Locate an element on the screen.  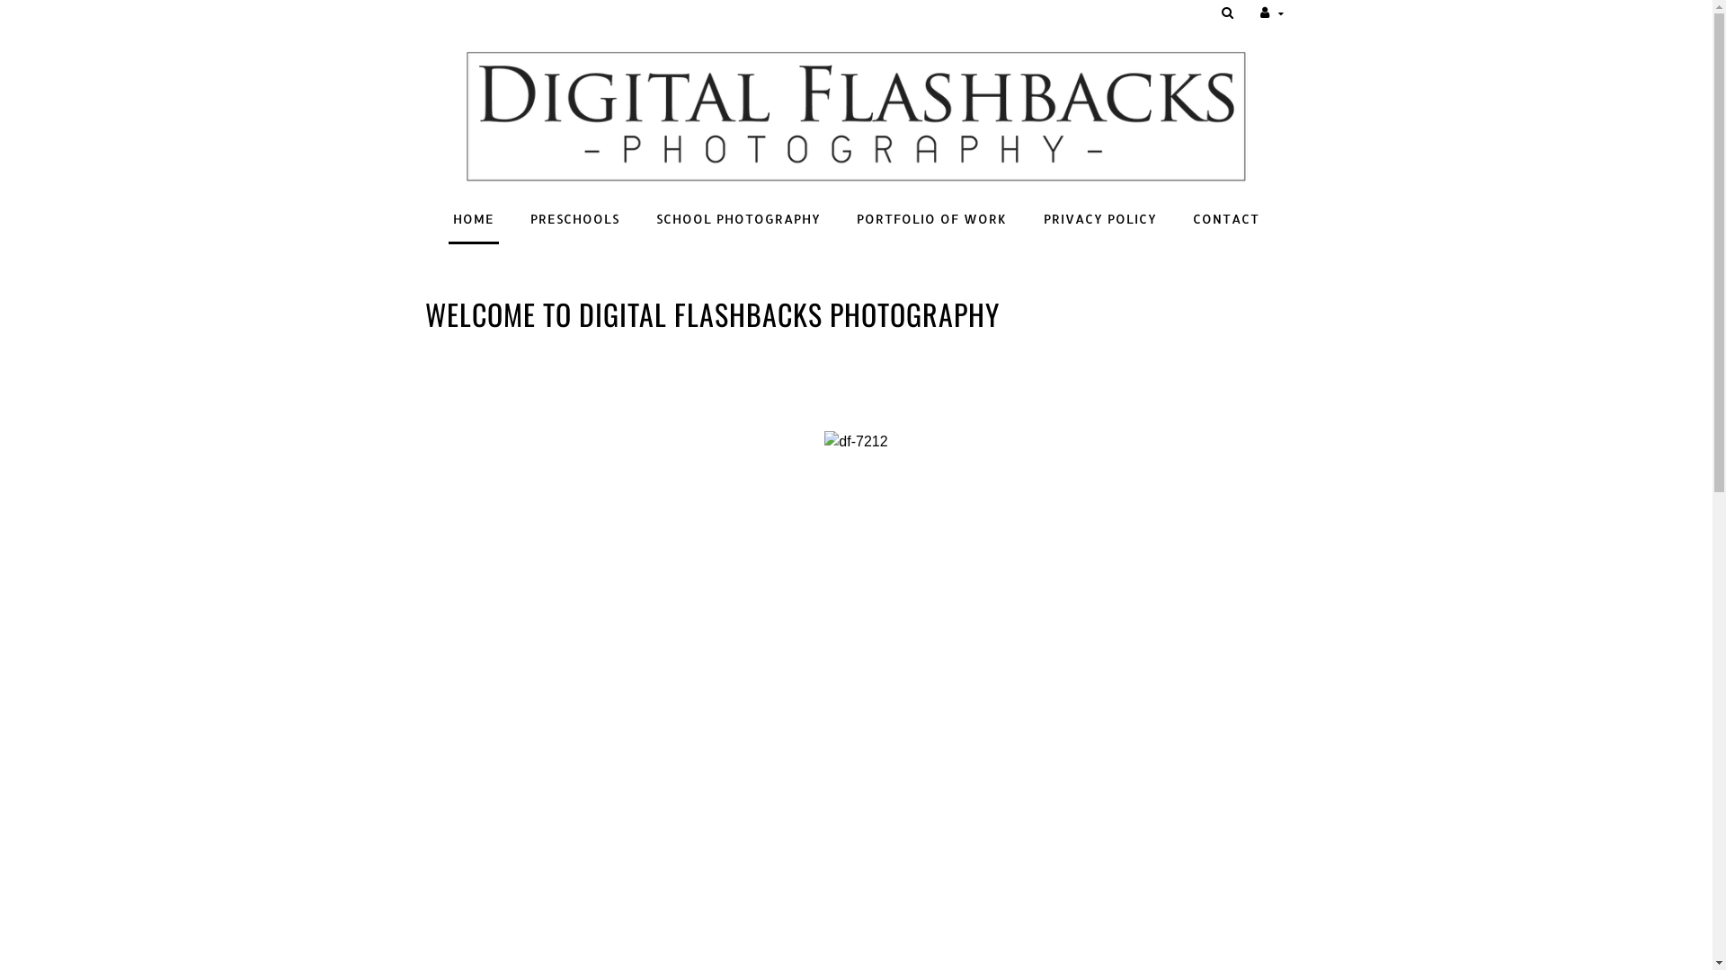
PRESCHOOLS is located at coordinates (575, 219).